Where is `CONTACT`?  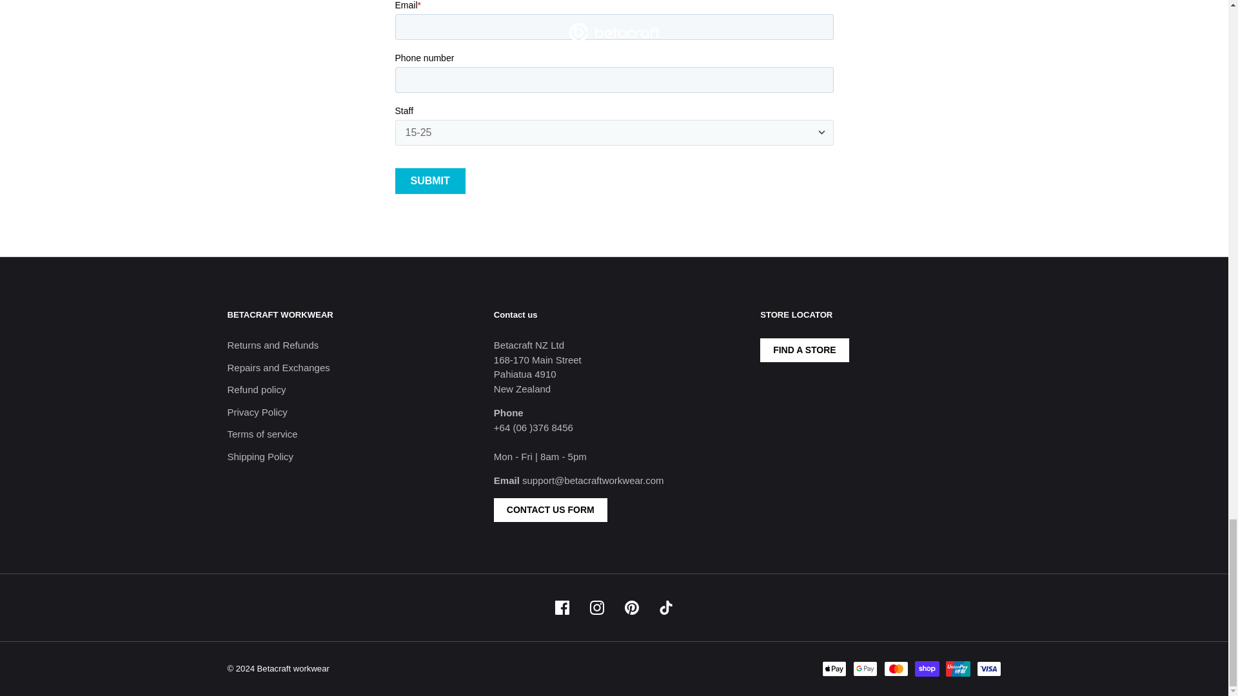 CONTACT is located at coordinates (551, 510).